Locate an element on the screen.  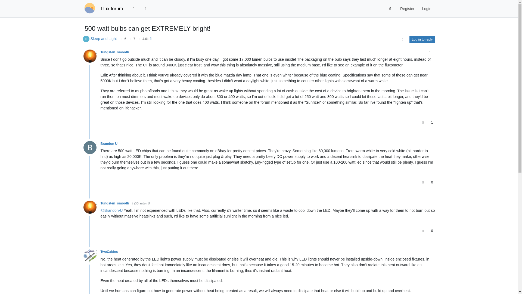
Posts is located at coordinates (130, 39).